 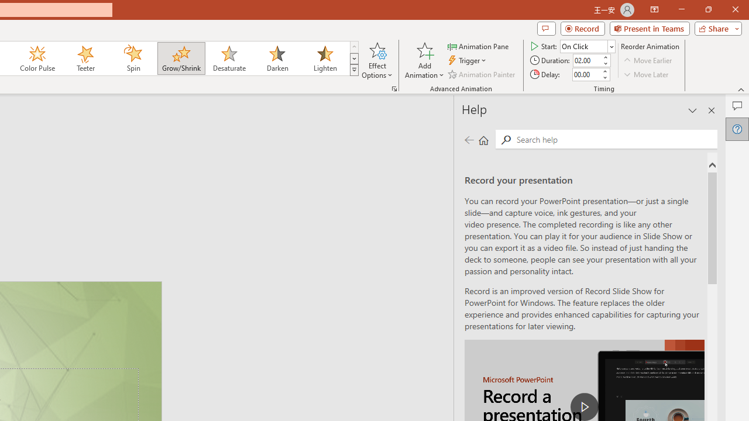 I want to click on Spin, so click(x=133, y=58).